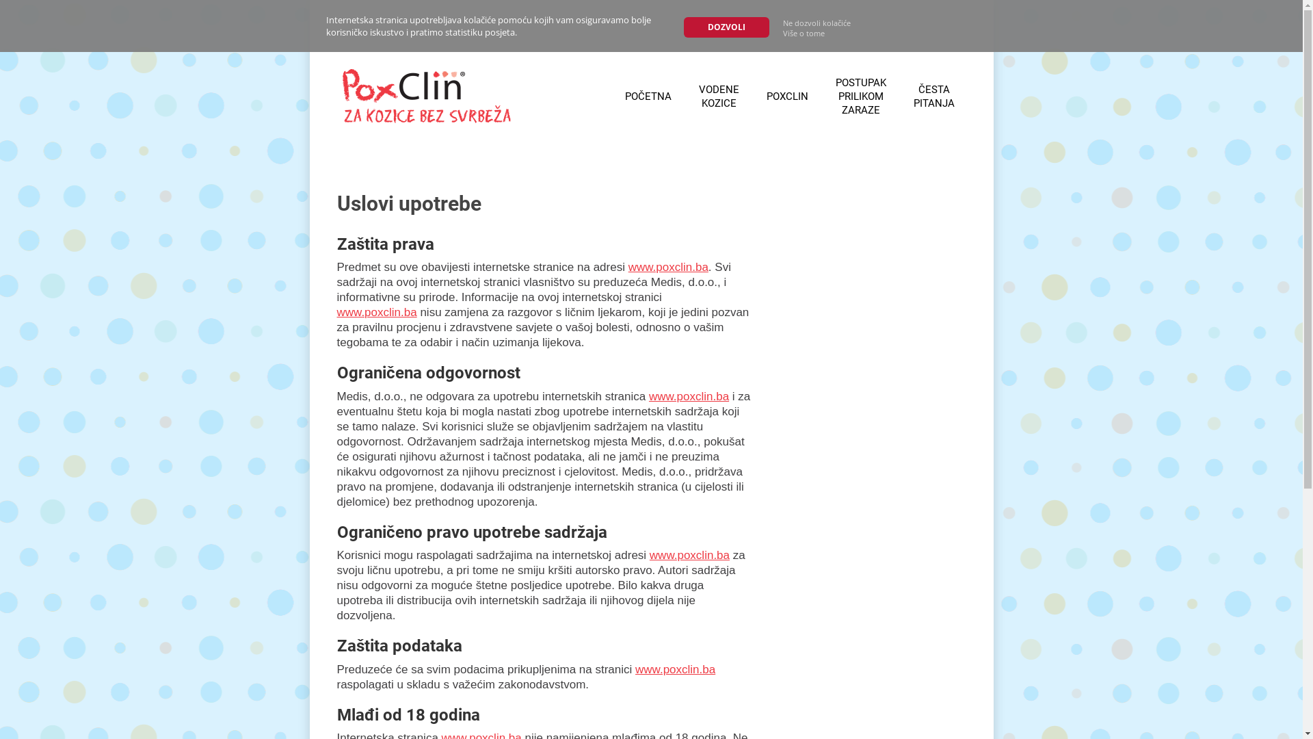 This screenshot has height=739, width=1313. I want to click on VODENE
KOZICE, so click(719, 96).